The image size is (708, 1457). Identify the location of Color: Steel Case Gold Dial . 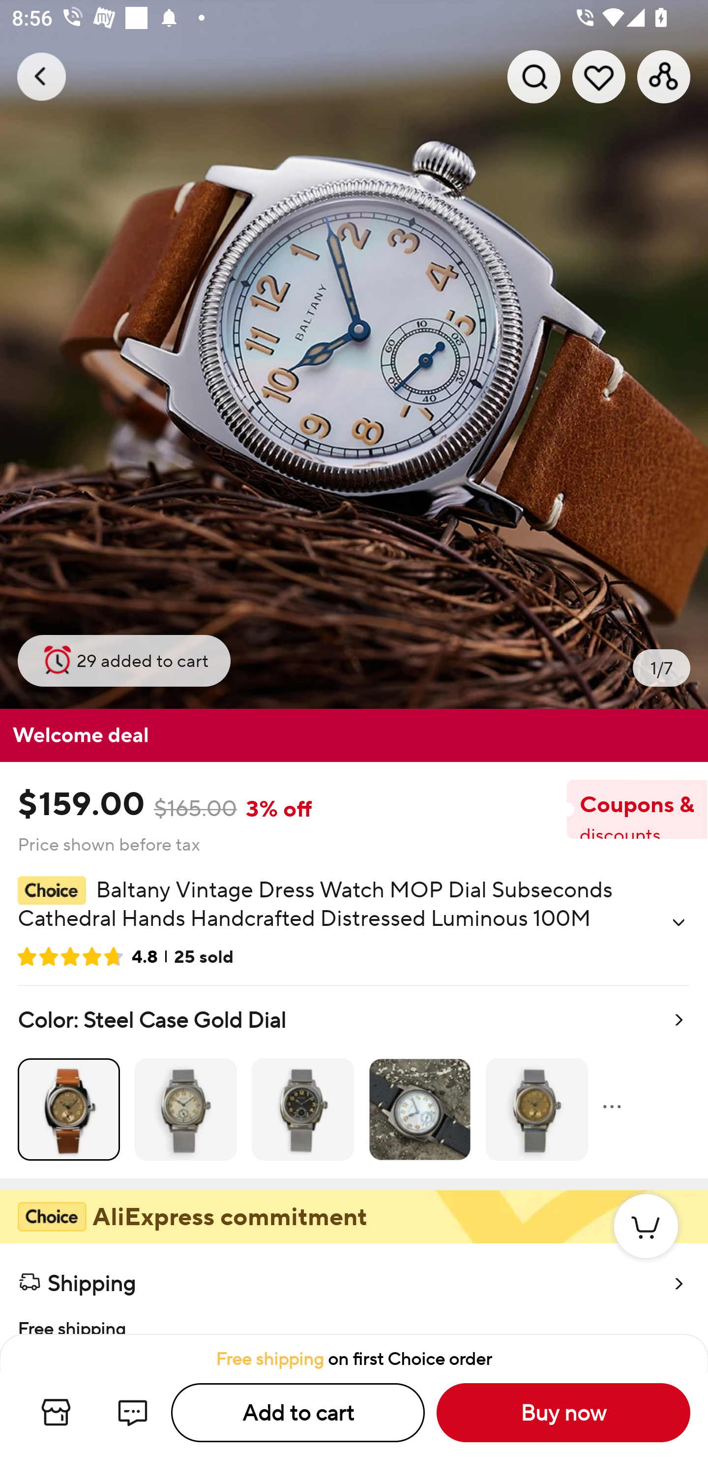
(354, 1082).